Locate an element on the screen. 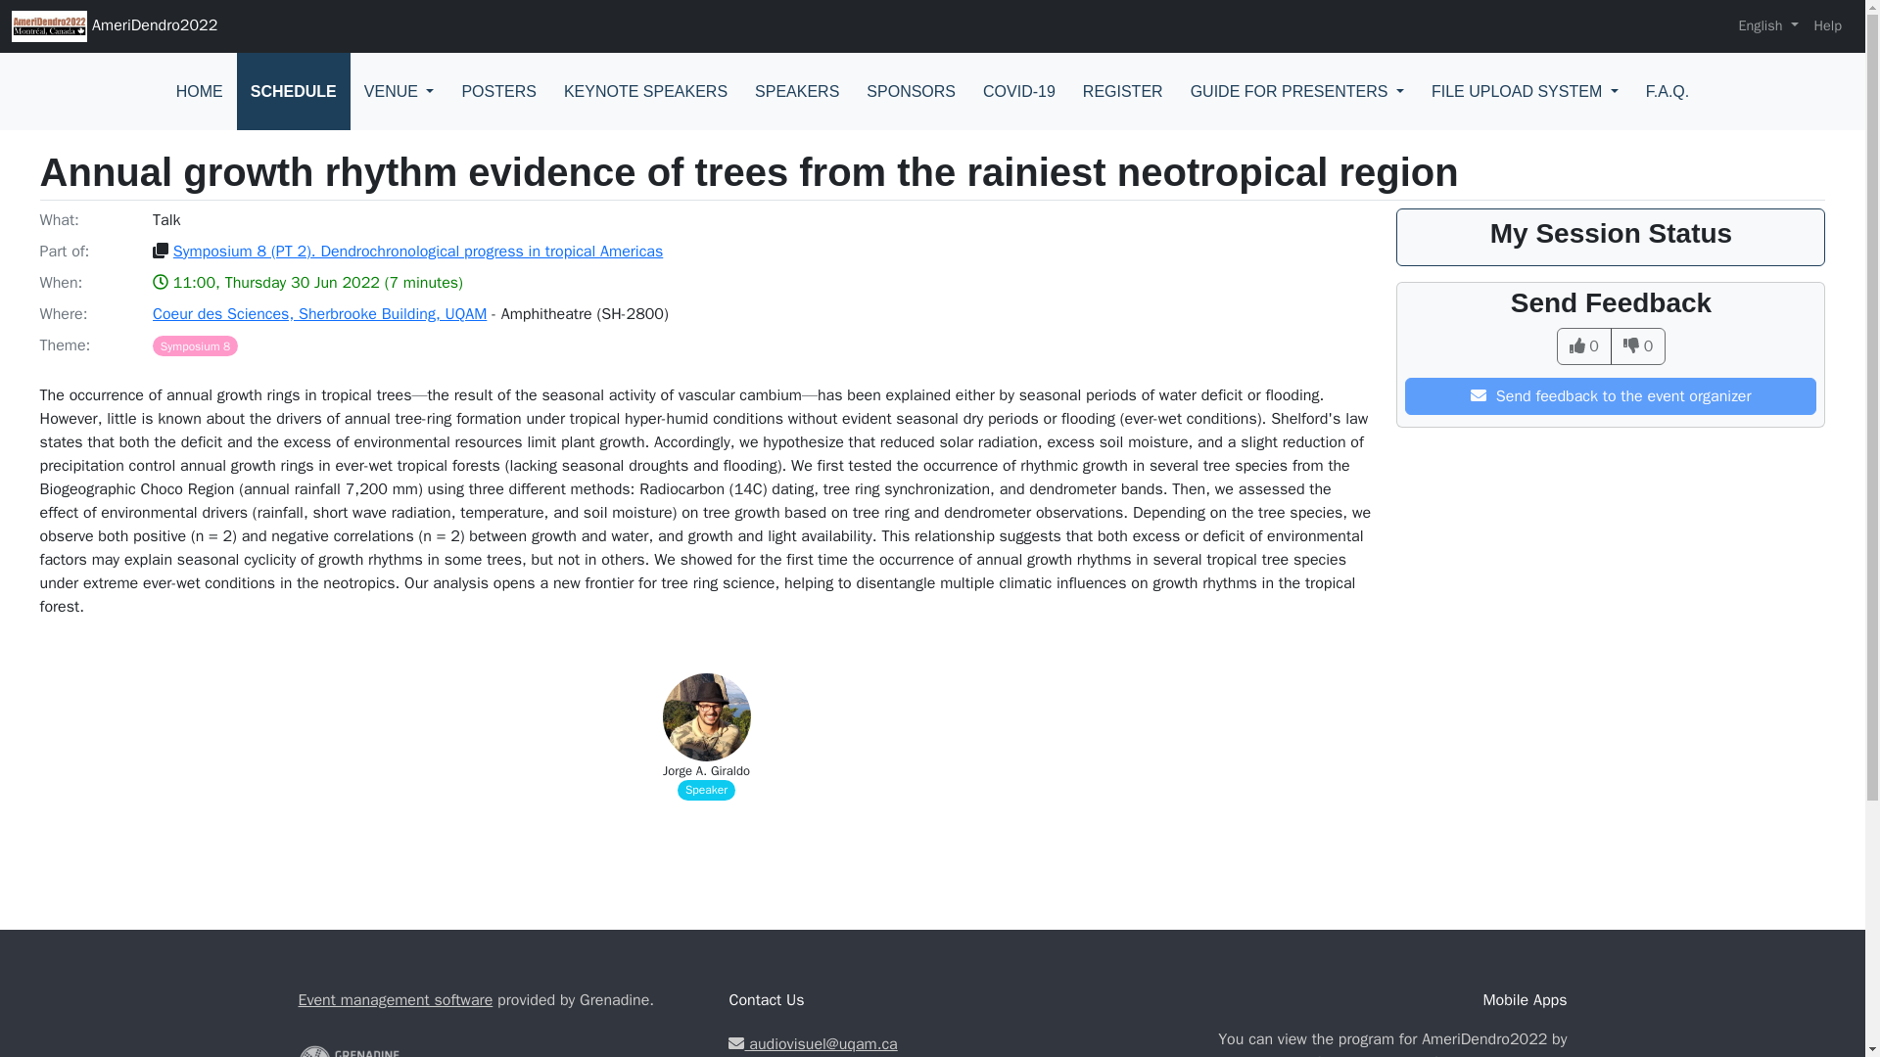 The height and width of the screenshot is (1057, 1880). 0 is located at coordinates (1638, 345).